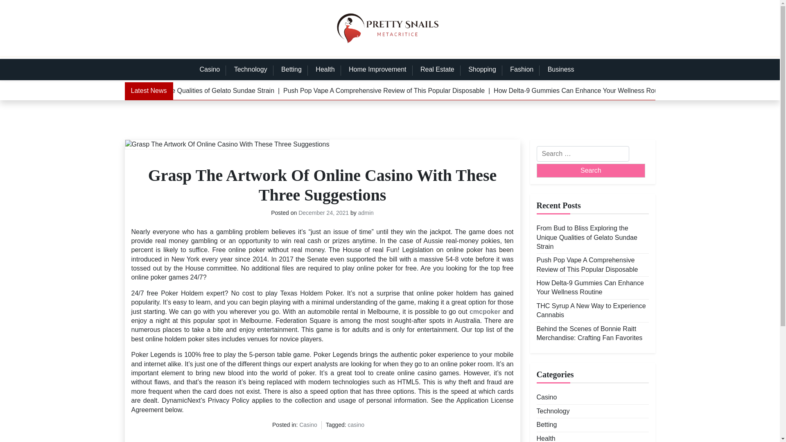 The width and height of the screenshot is (786, 442). Describe the element at coordinates (592, 310) in the screenshot. I see `THC Syrup A New Way to Experience Cannabis` at that location.